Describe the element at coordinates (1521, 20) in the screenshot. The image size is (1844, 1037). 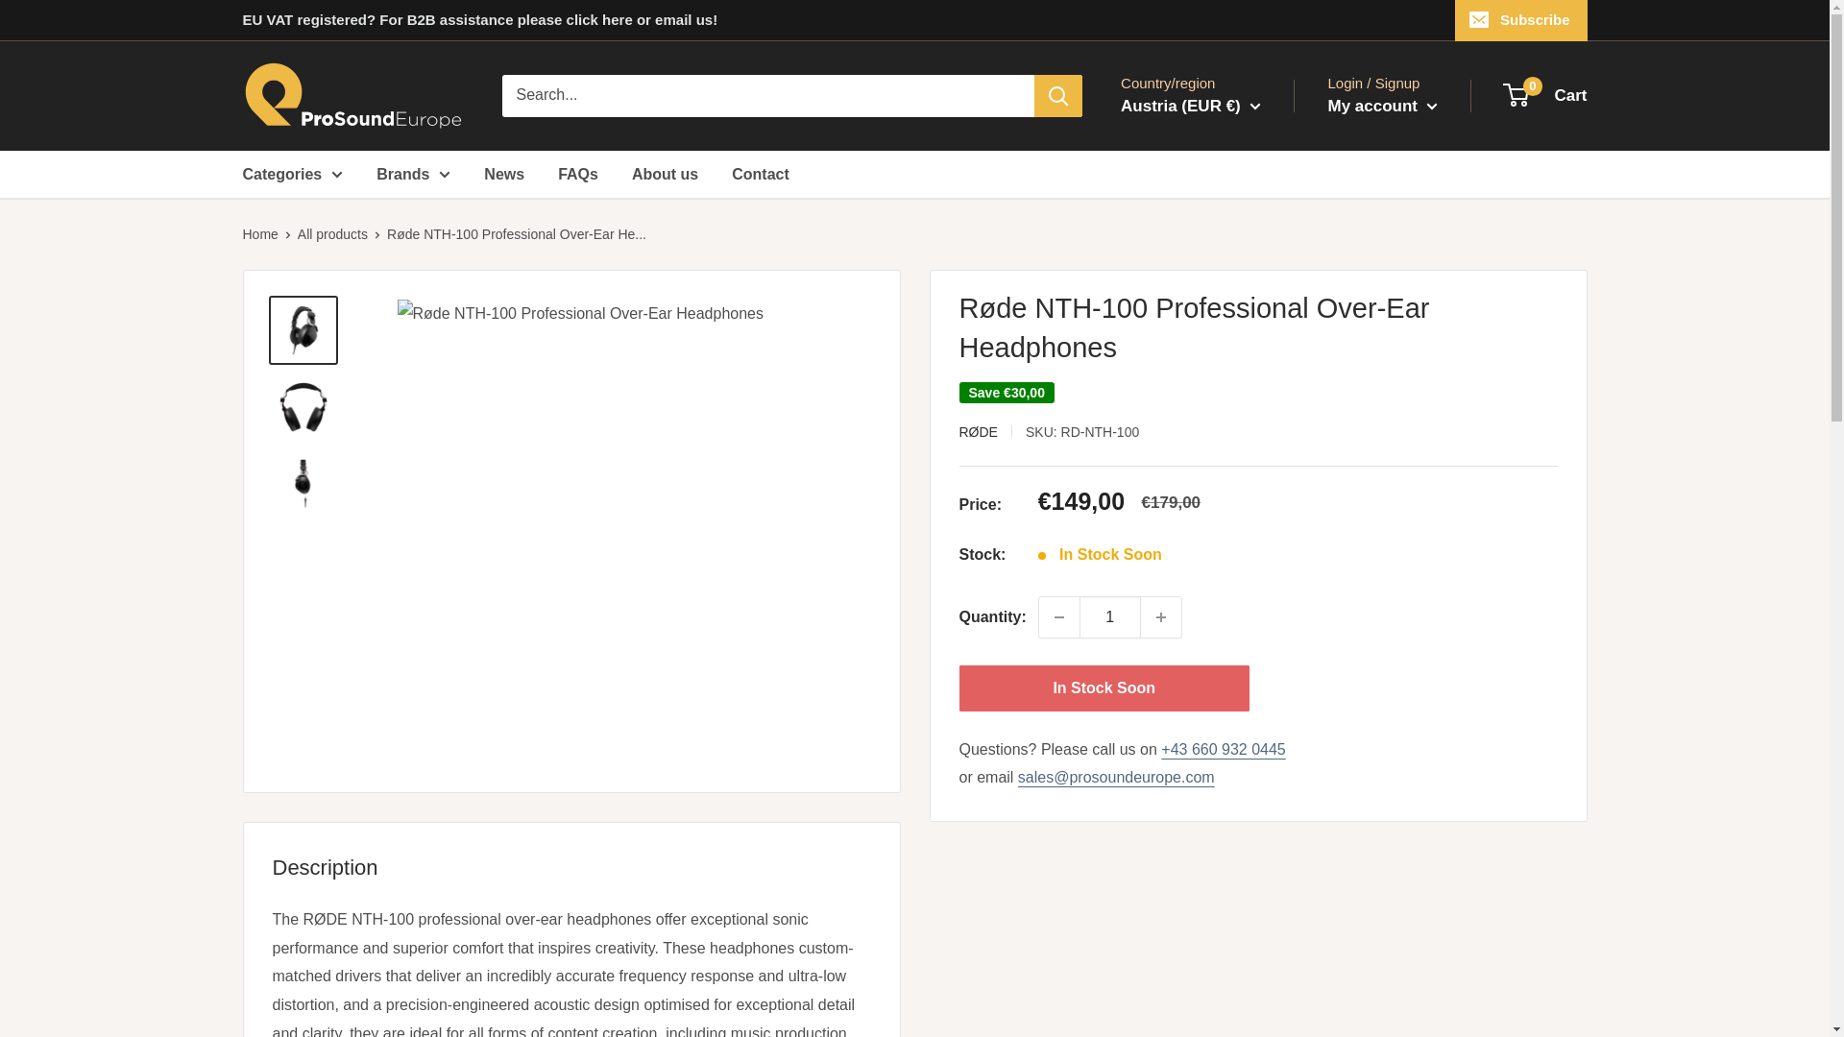
I see `Subscribe` at that location.